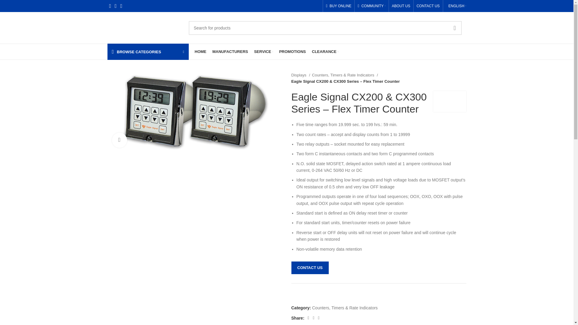 The width and height of the screenshot is (578, 325). What do you see at coordinates (371, 6) in the screenshot?
I see `COMMUNITY` at bounding box center [371, 6].